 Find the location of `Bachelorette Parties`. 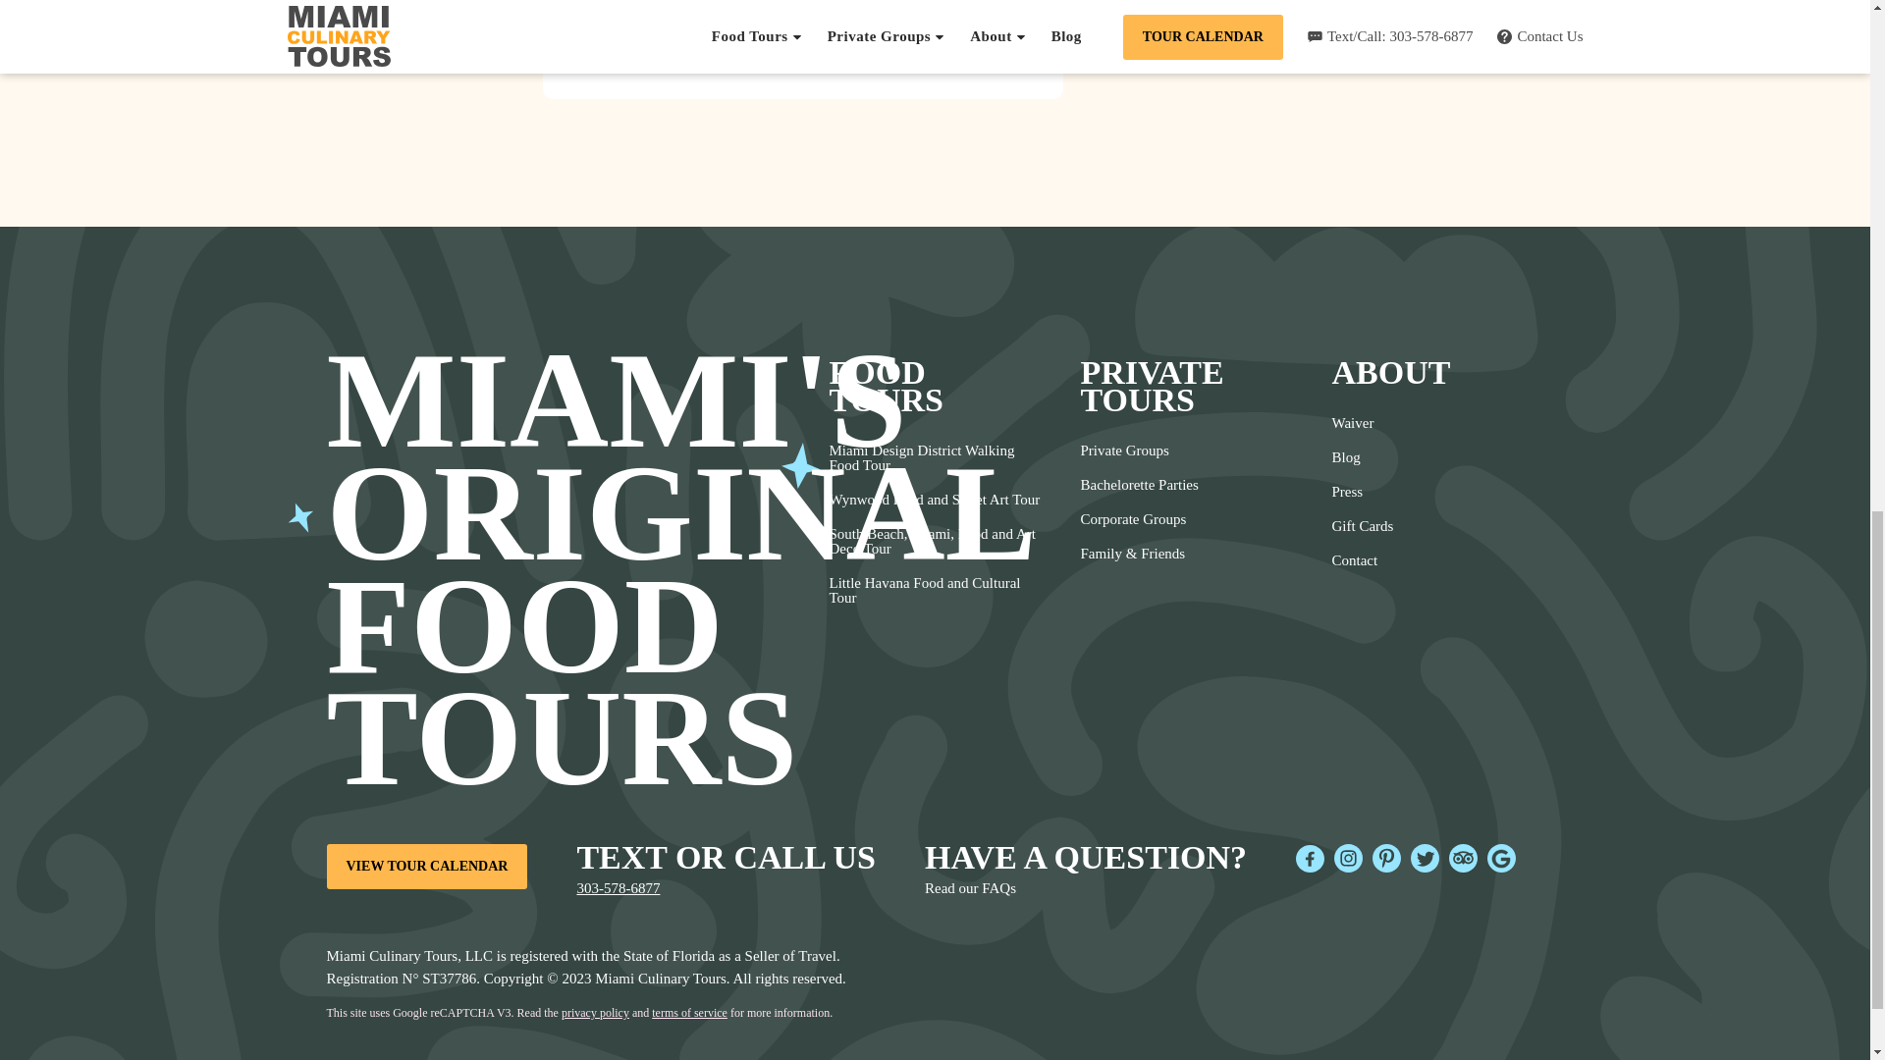

Bachelorette Parties is located at coordinates (1139, 485).